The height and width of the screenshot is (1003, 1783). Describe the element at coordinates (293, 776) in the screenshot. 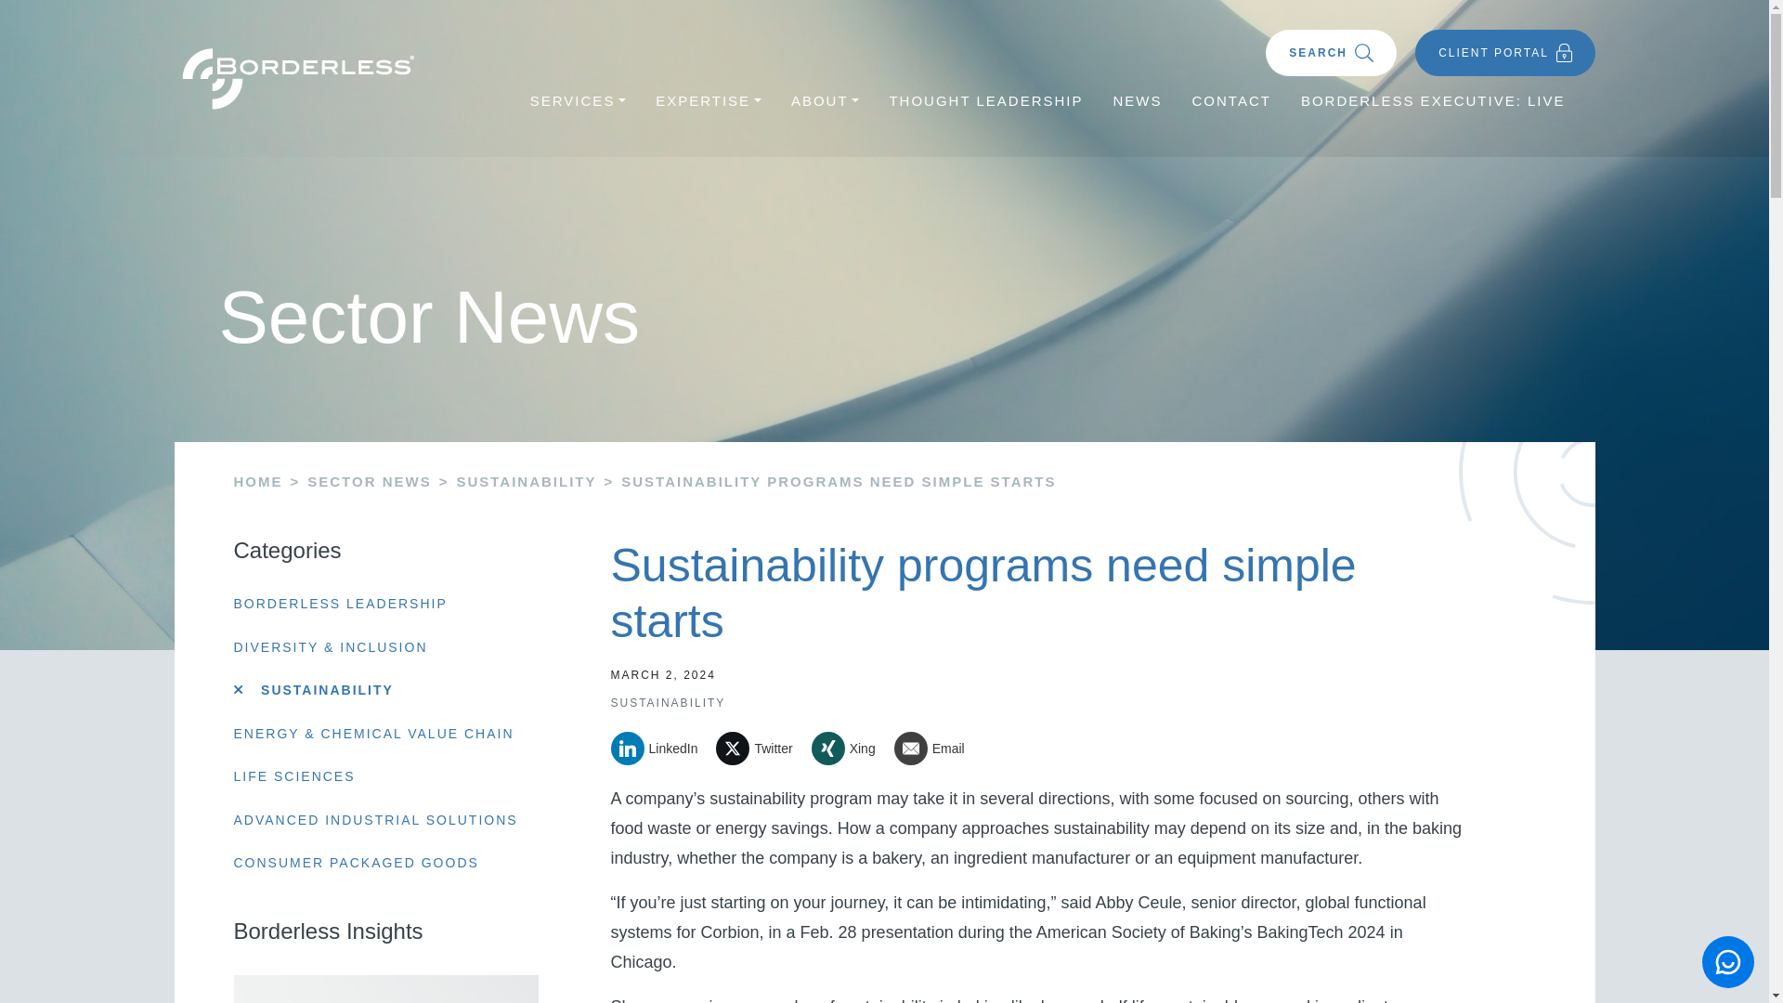

I see `LIFE SCIENCES` at that location.